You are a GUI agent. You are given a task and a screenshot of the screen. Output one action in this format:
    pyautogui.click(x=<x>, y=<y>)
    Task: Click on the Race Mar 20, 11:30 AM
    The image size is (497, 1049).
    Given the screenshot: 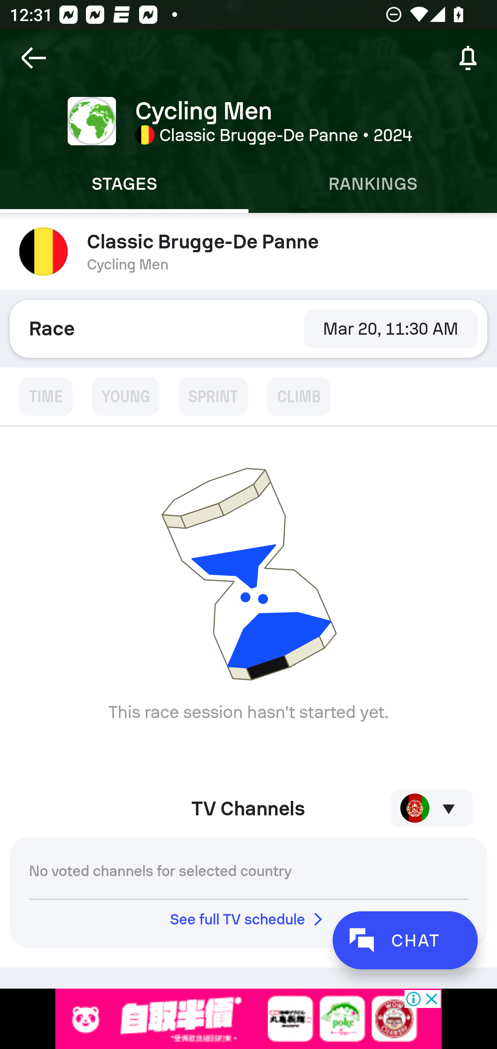 What is the action you would take?
    pyautogui.click(x=248, y=329)
    